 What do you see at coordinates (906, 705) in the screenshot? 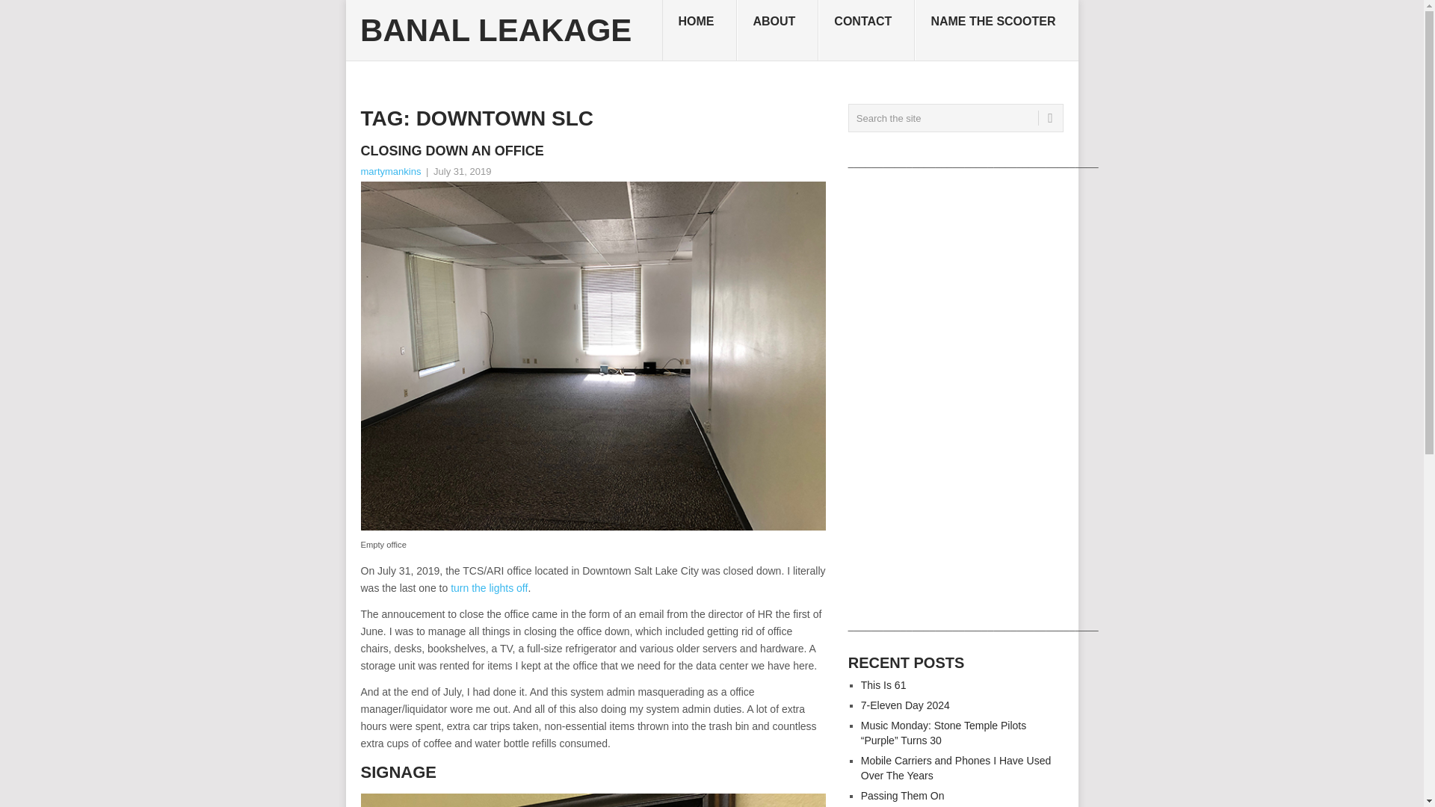
I see `7-Eleven Day 2024` at bounding box center [906, 705].